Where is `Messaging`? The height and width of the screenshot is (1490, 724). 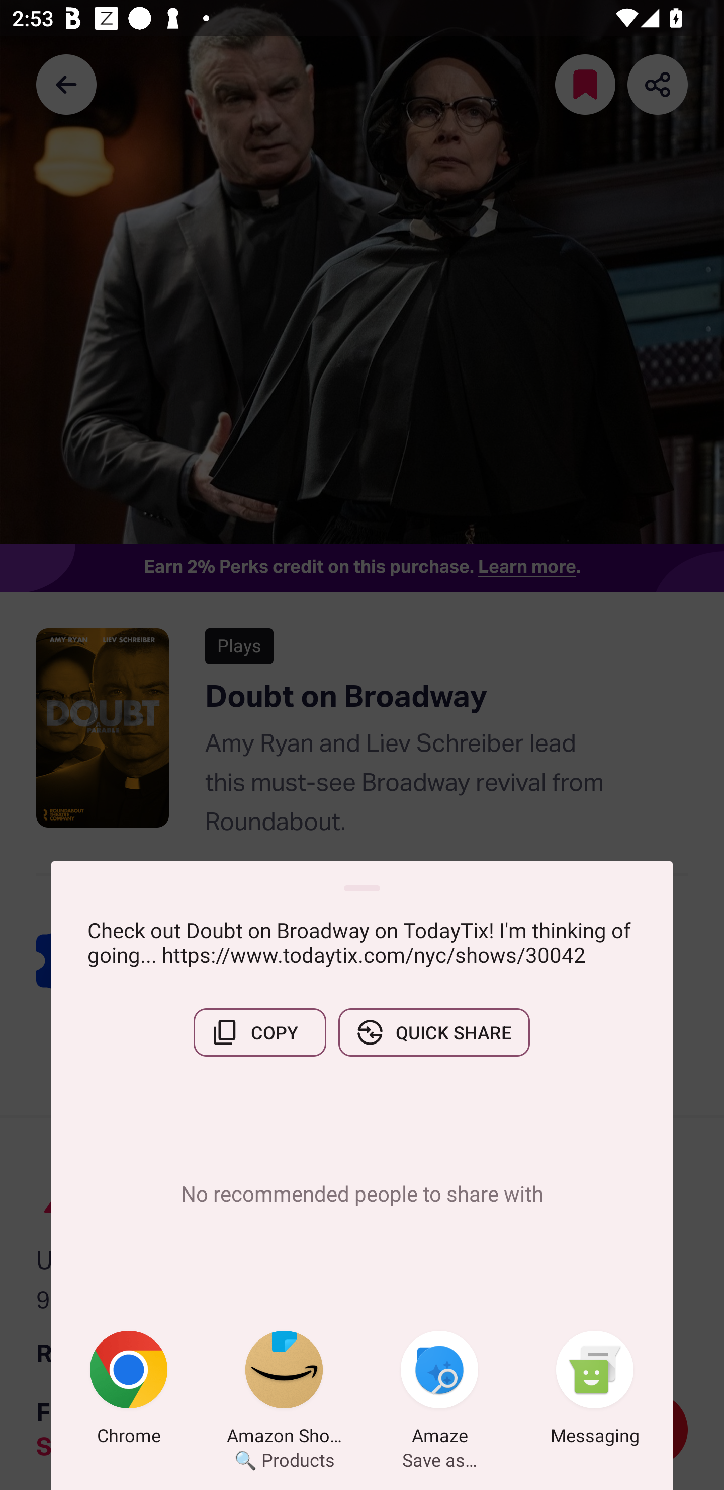 Messaging is located at coordinates (595, 1391).